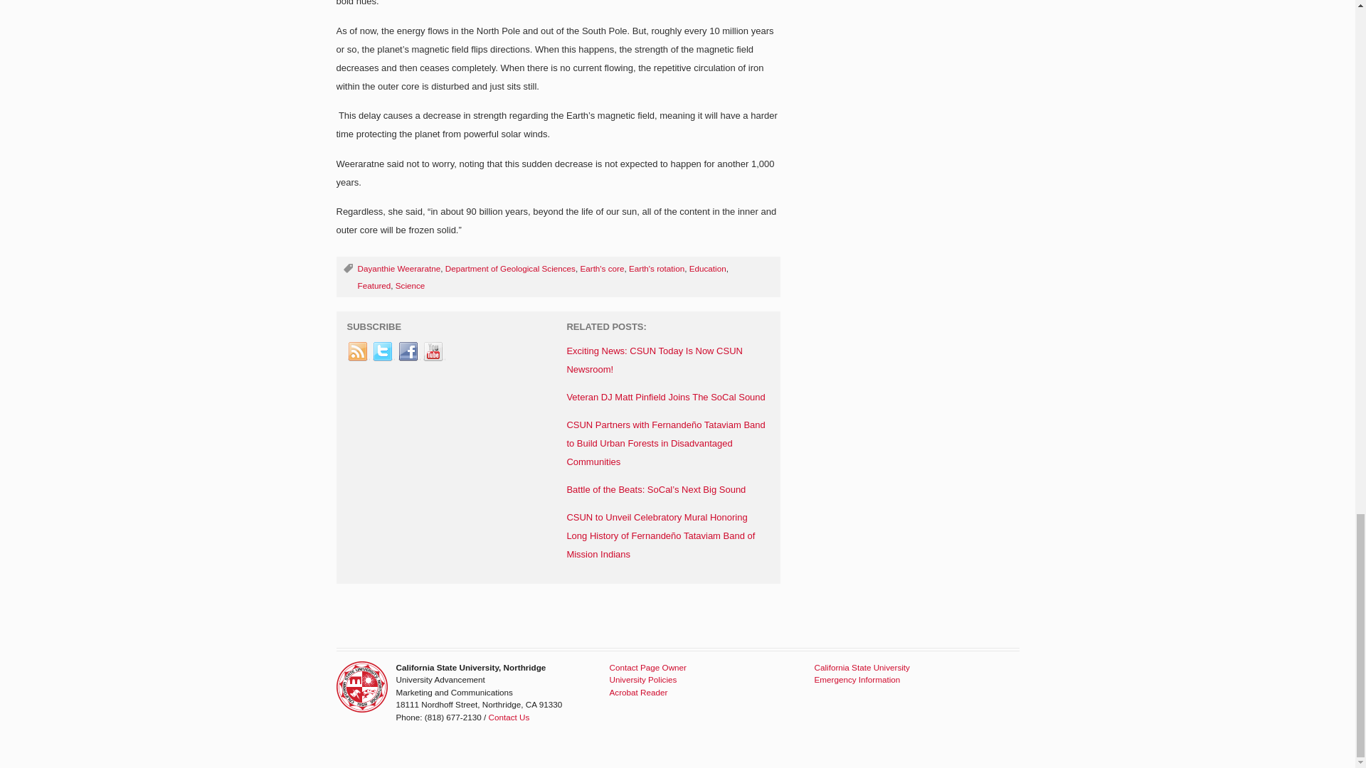  Describe the element at coordinates (666, 397) in the screenshot. I see `Veteran DJ Matt Pinfield Joins The SoCal Sound` at that location.